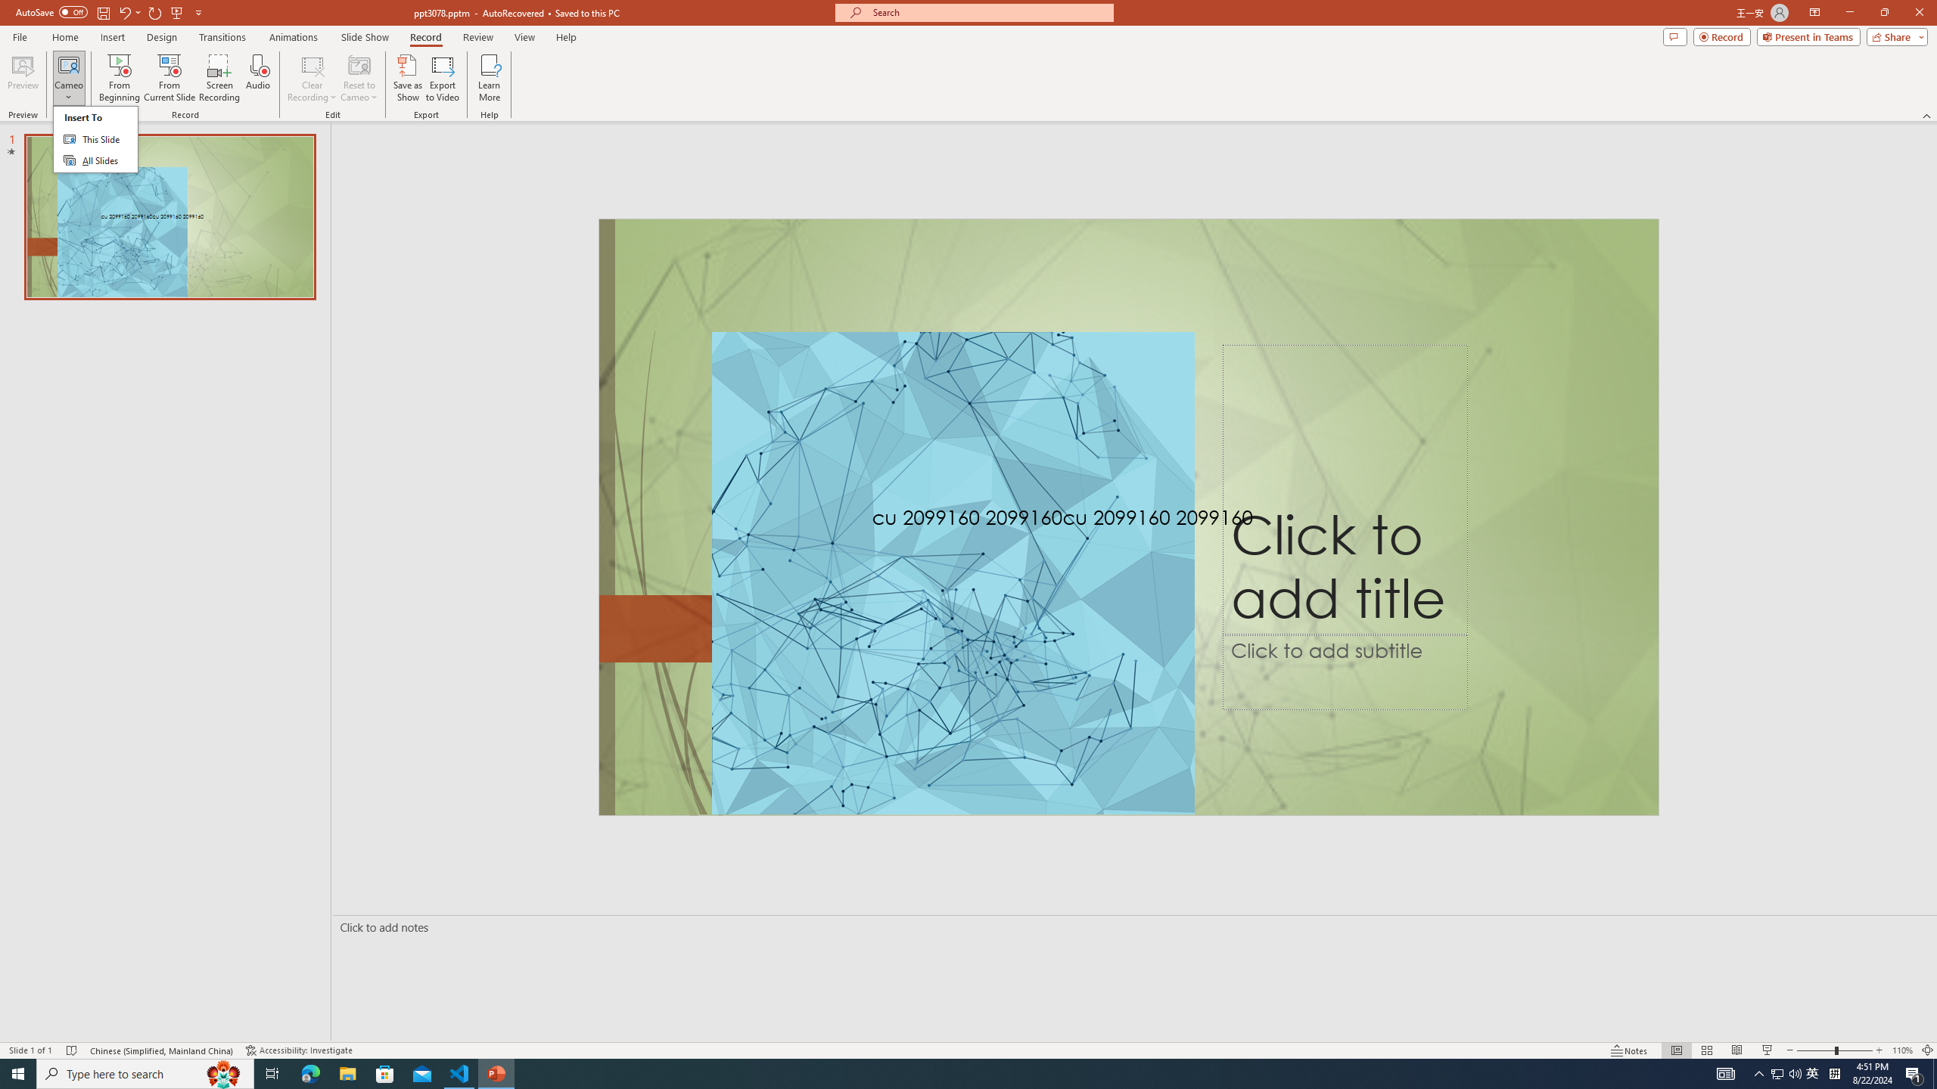 This screenshot has height=1089, width=1937. Describe the element at coordinates (68, 78) in the screenshot. I see `Cameo` at that location.